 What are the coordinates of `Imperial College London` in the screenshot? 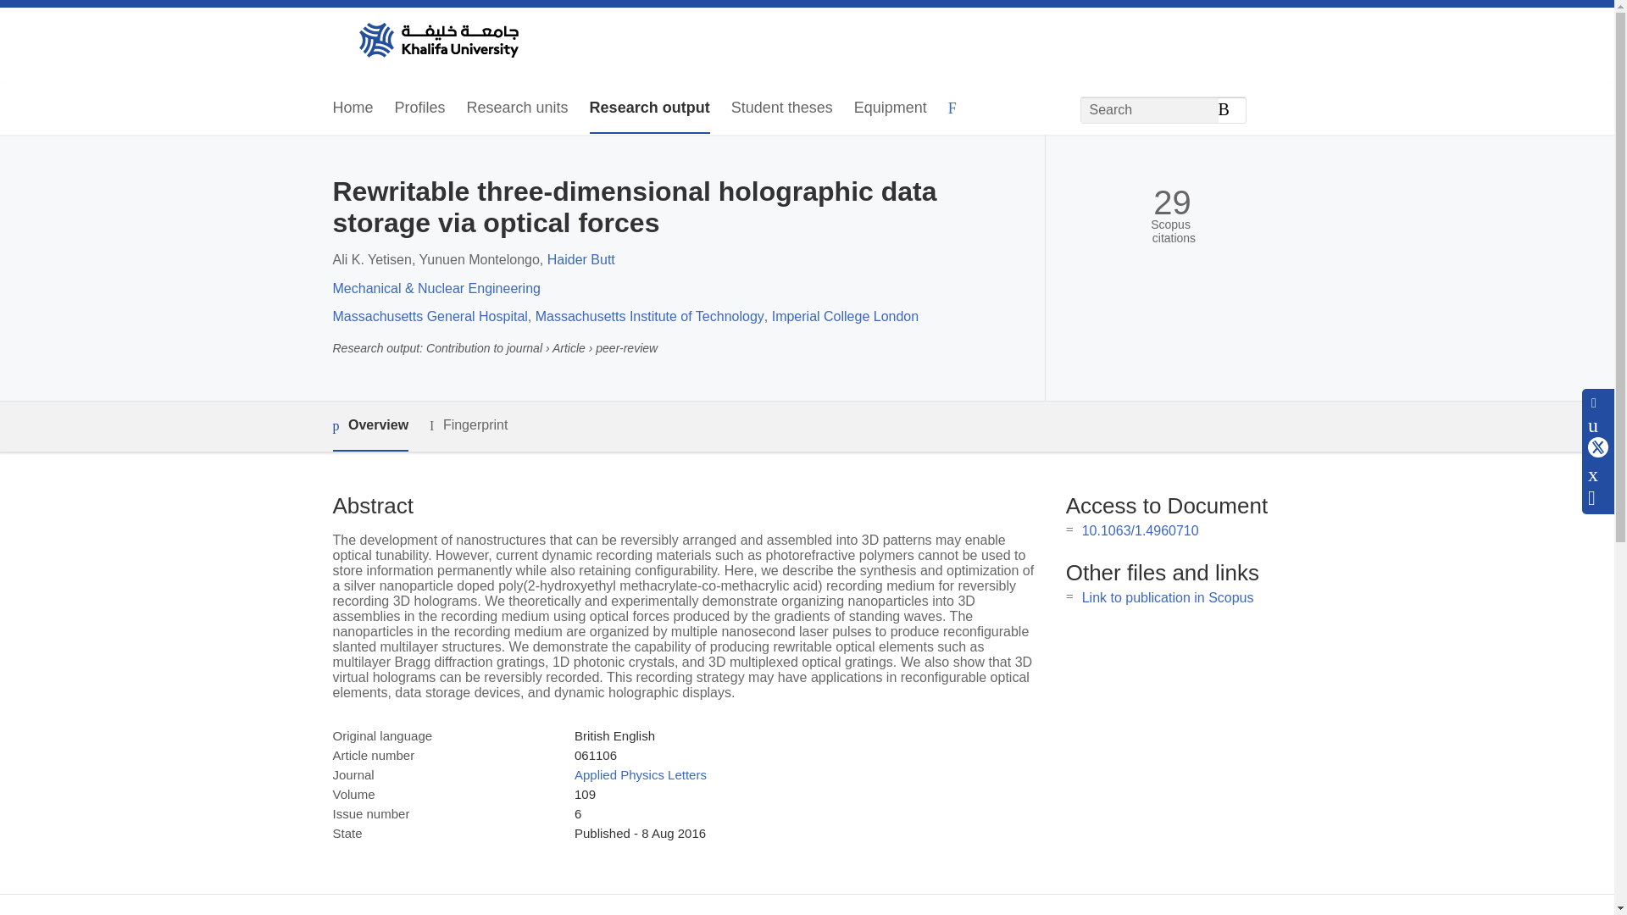 It's located at (845, 317).